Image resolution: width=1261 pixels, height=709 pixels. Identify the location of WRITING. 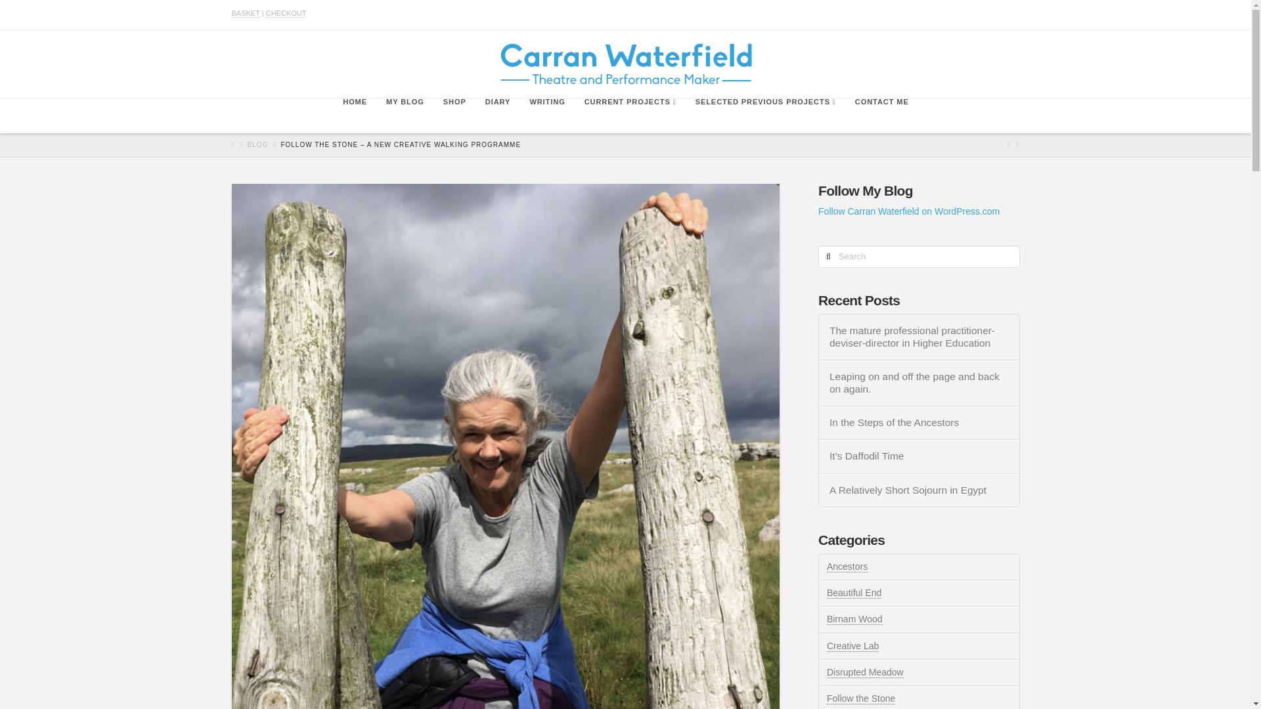
(546, 116).